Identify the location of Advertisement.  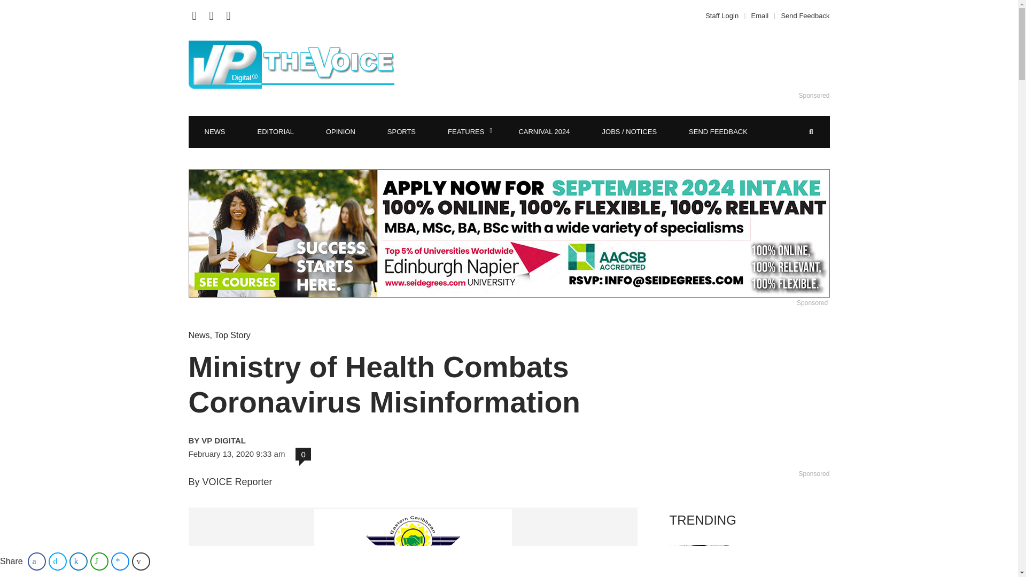
(639, 64).